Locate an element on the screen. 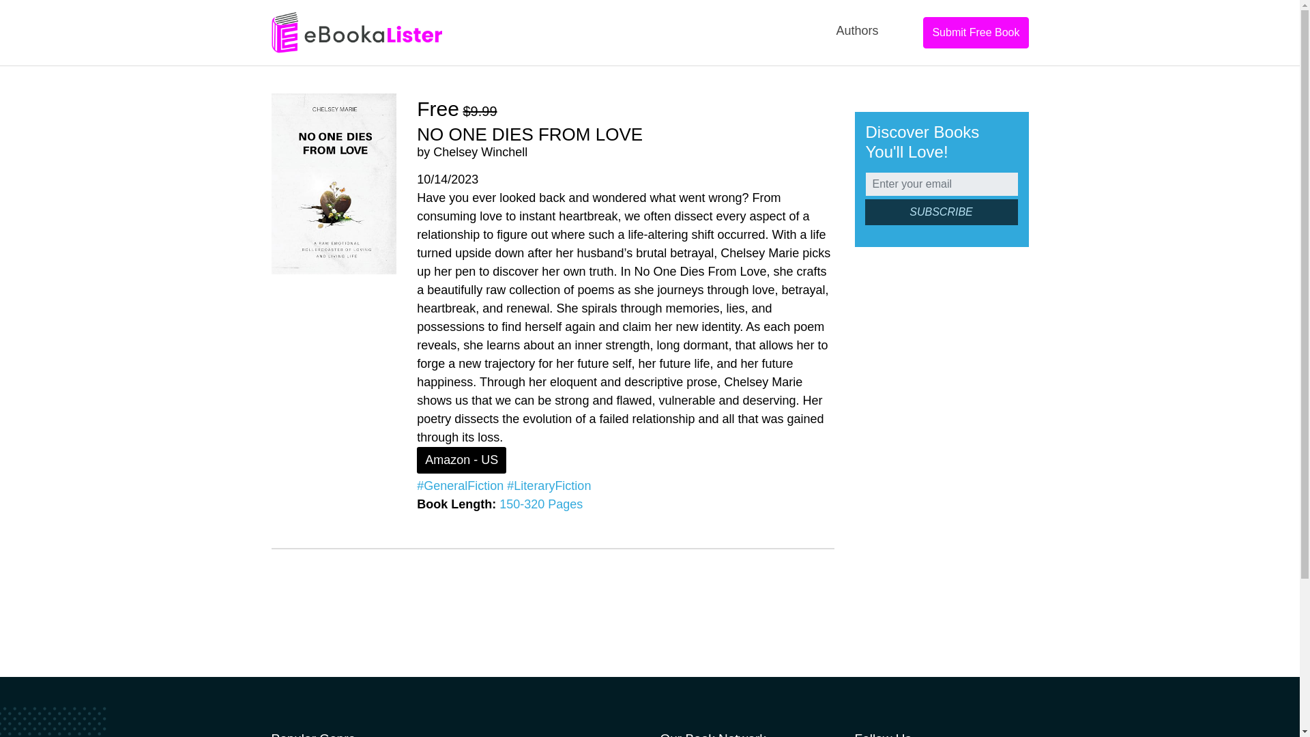  Submit Free Book is located at coordinates (976, 33).